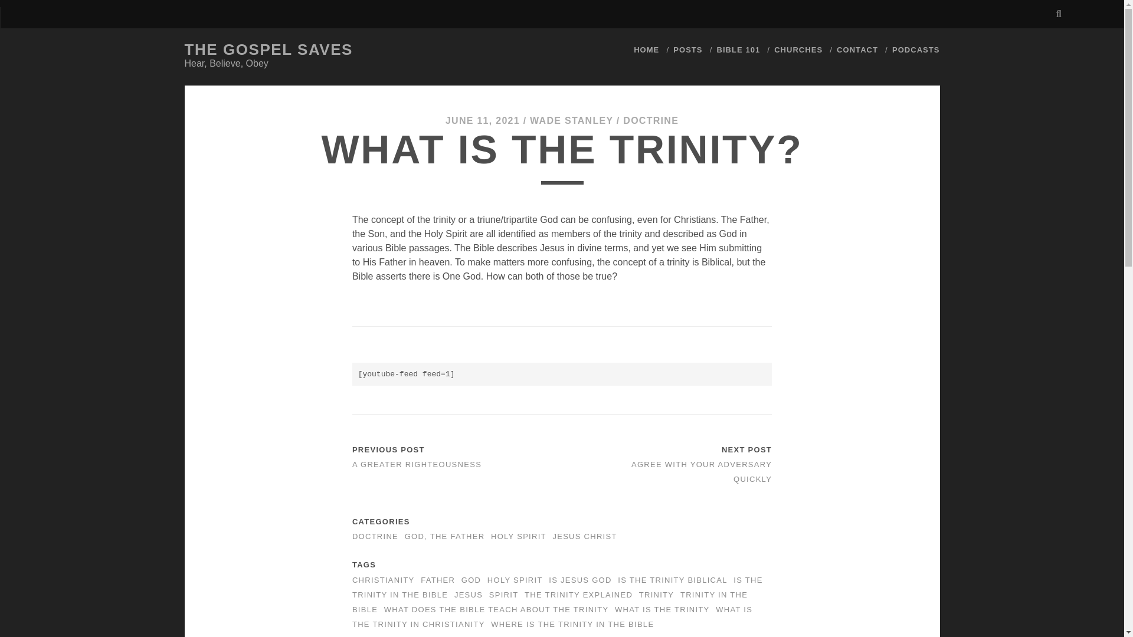 The image size is (1133, 637). Describe the element at coordinates (471, 580) in the screenshot. I see `View all posts tagged God` at that location.